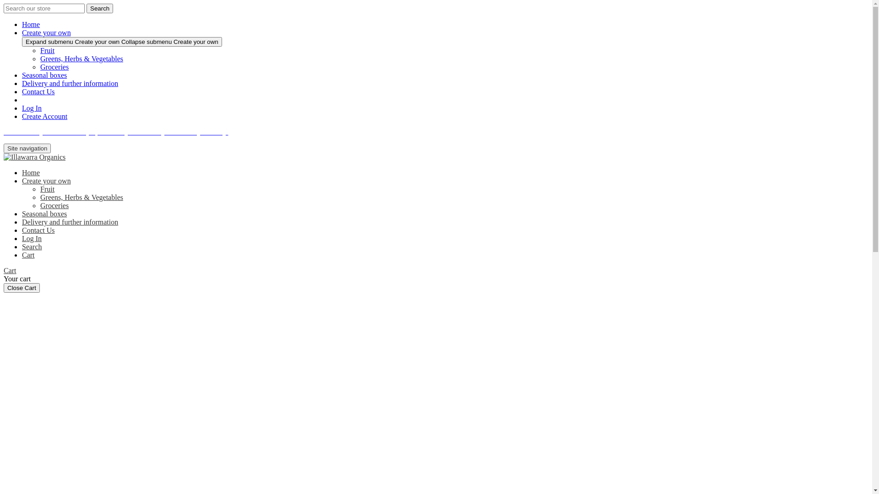 The image size is (879, 494). Describe the element at coordinates (32, 239) in the screenshot. I see `Log In` at that location.